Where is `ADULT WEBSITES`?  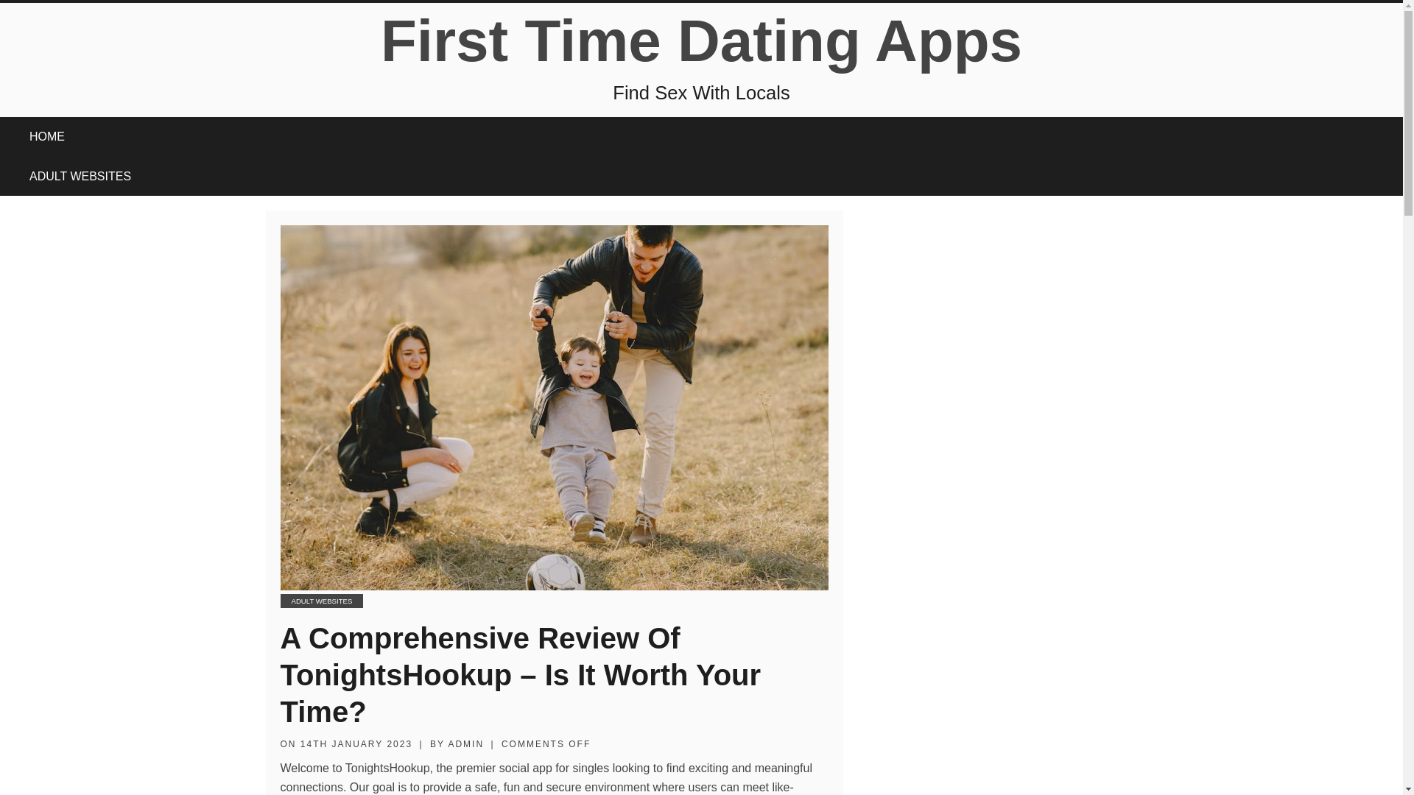
ADULT WEBSITES is located at coordinates (80, 176).